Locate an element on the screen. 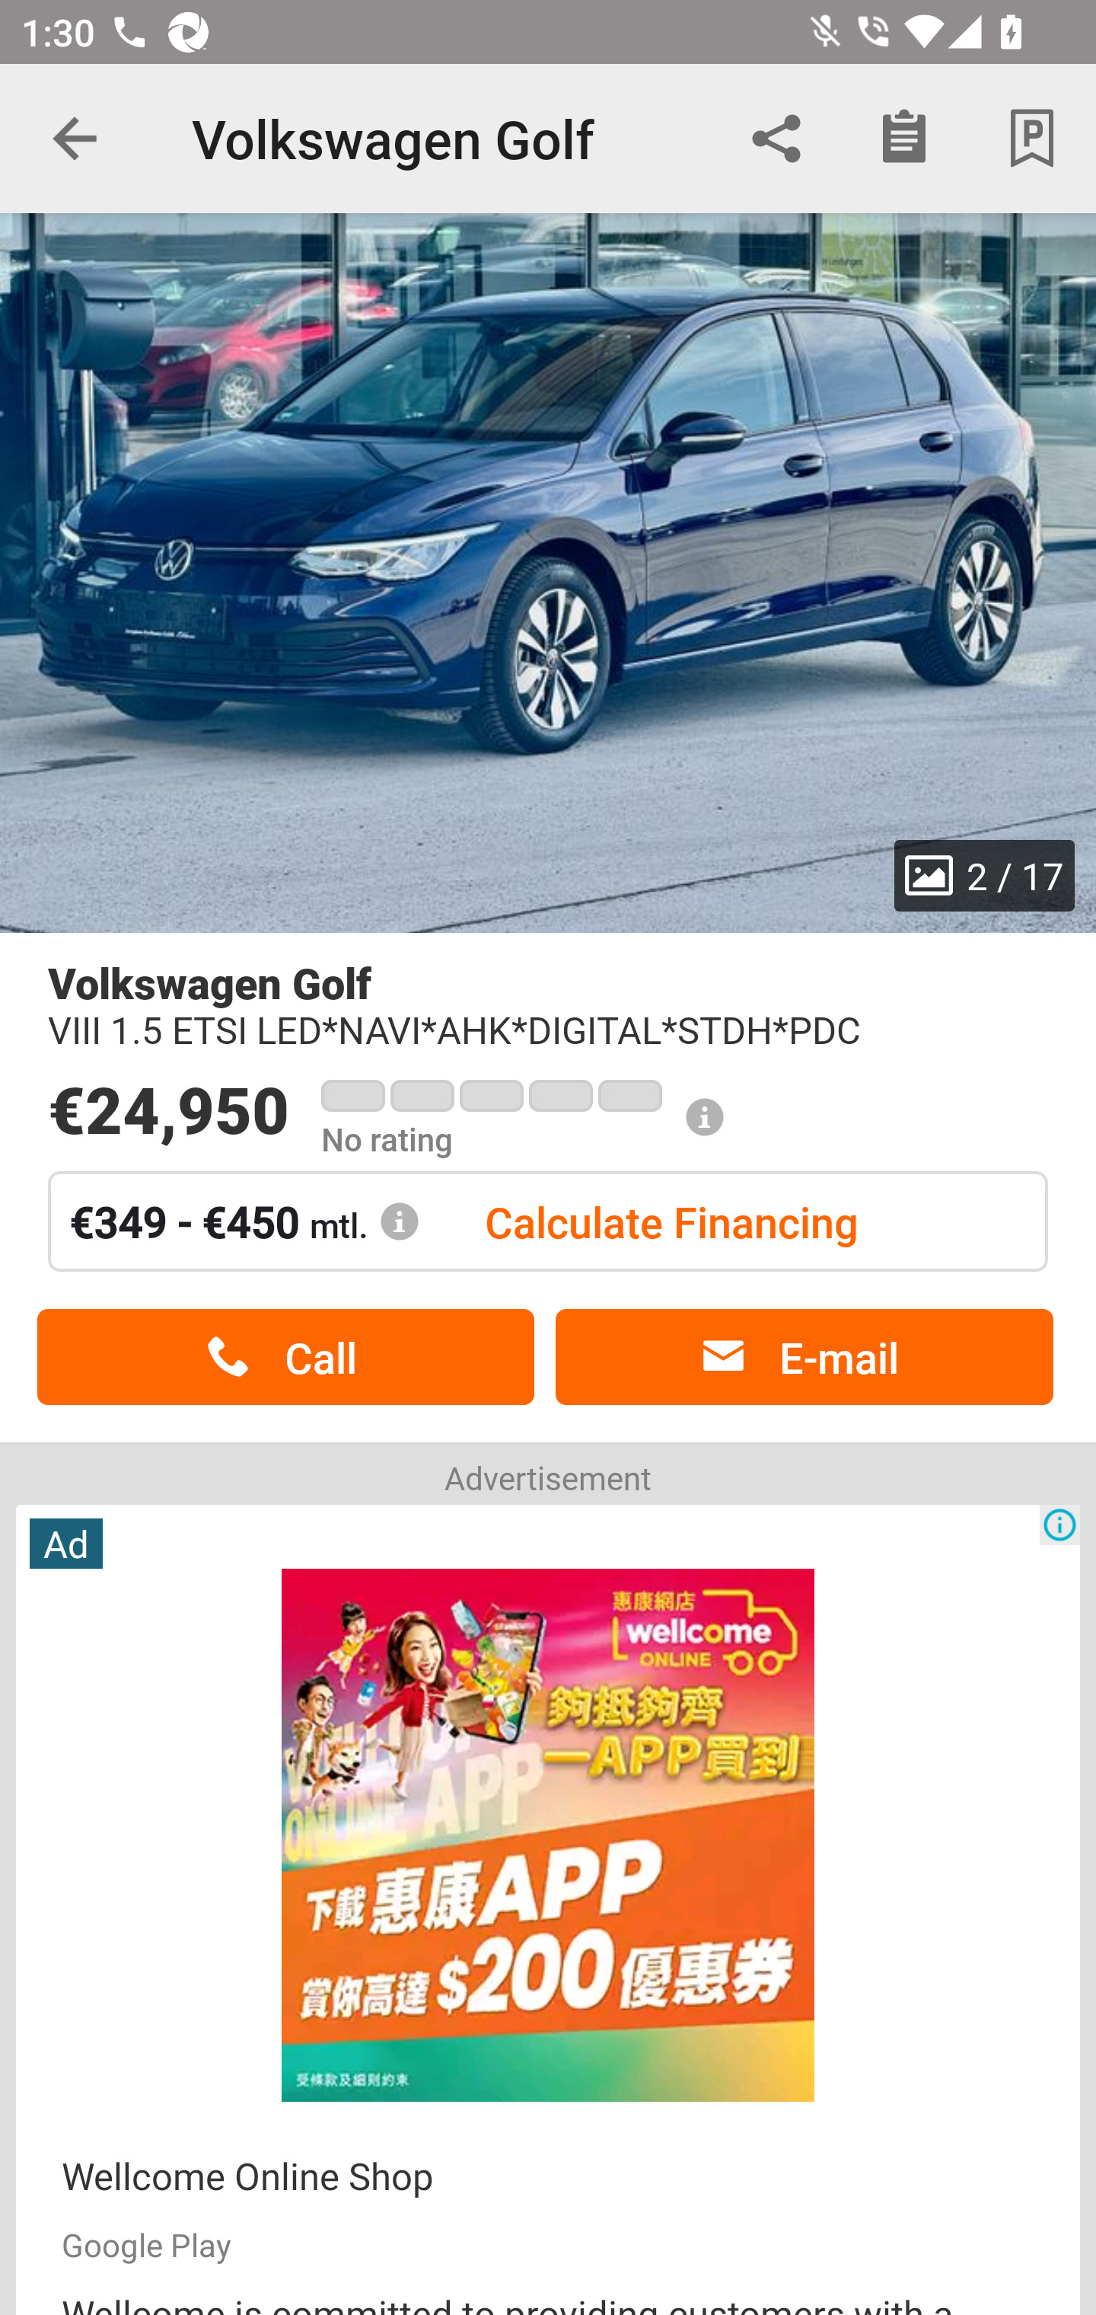 This screenshot has height=2315, width=1096. Calculate Financing is located at coordinates (671, 1221).